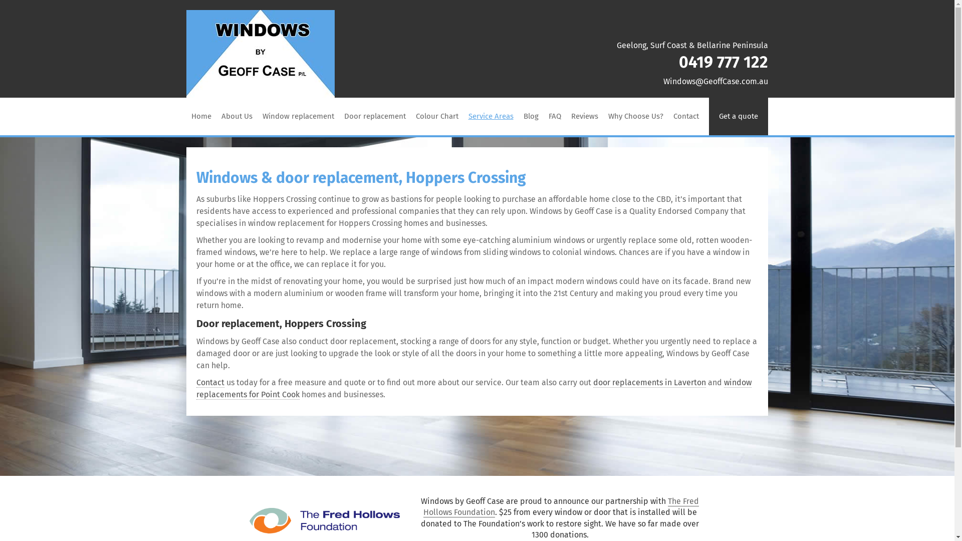  What do you see at coordinates (210, 383) in the screenshot?
I see `Contact` at bounding box center [210, 383].